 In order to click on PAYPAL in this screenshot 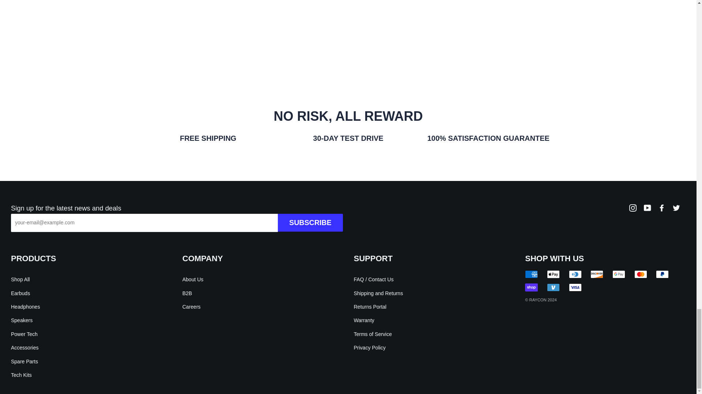, I will do `click(662, 274)`.